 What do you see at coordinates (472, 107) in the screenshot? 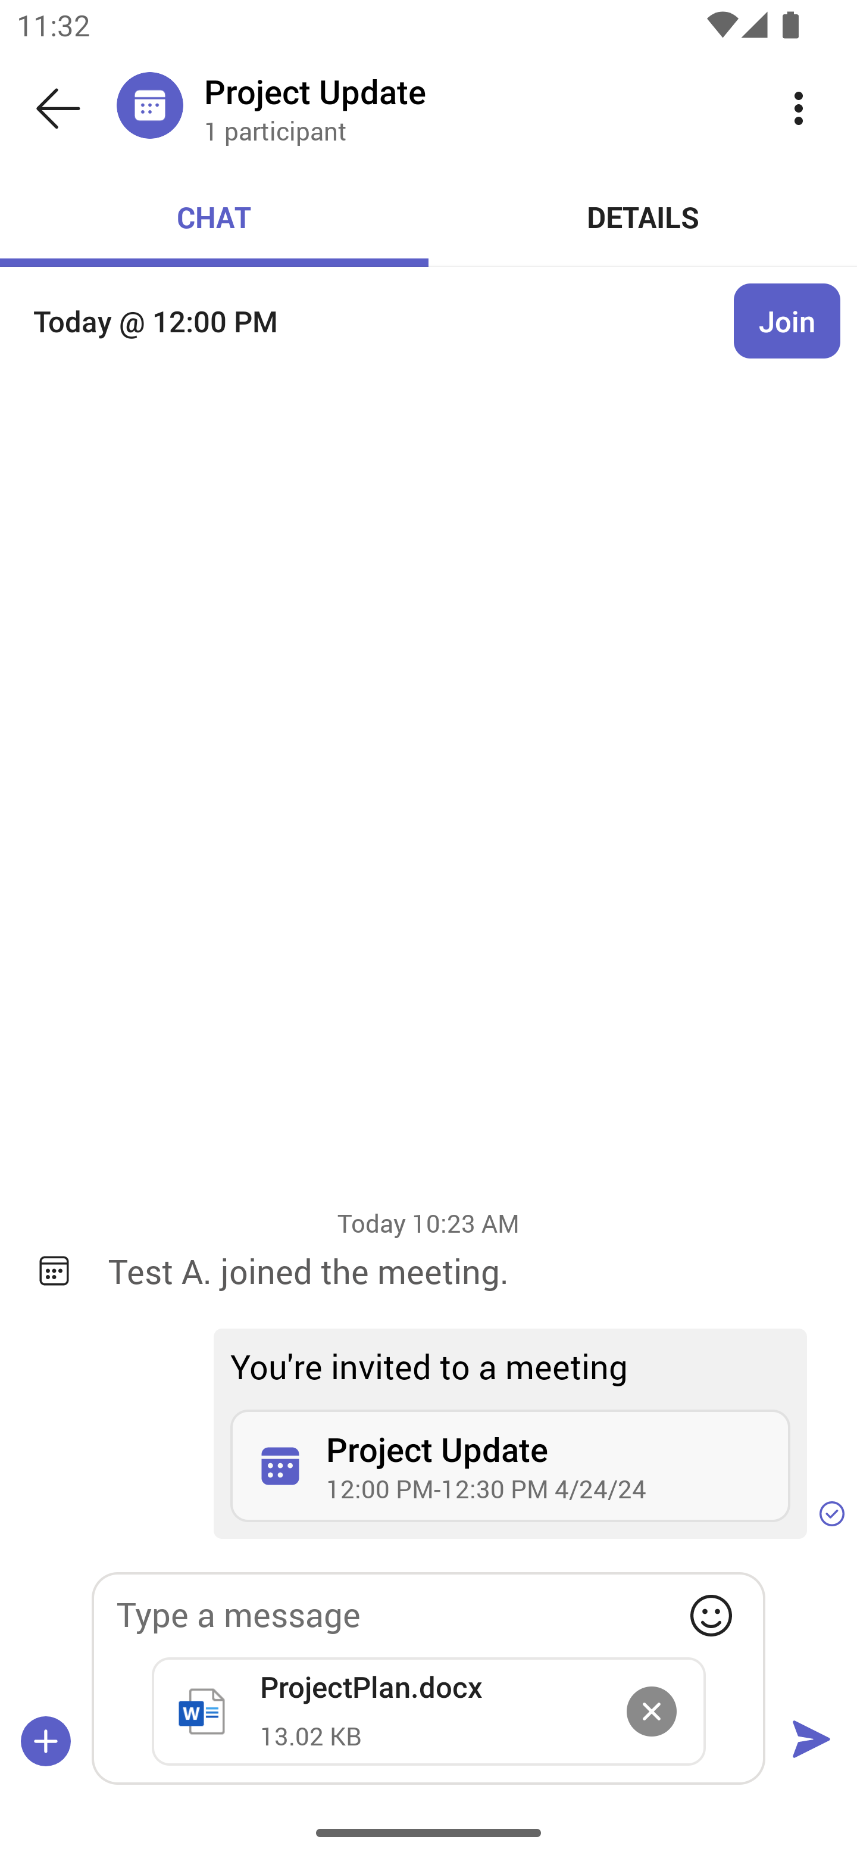
I see `Project Update Project Update 1 participant` at bounding box center [472, 107].